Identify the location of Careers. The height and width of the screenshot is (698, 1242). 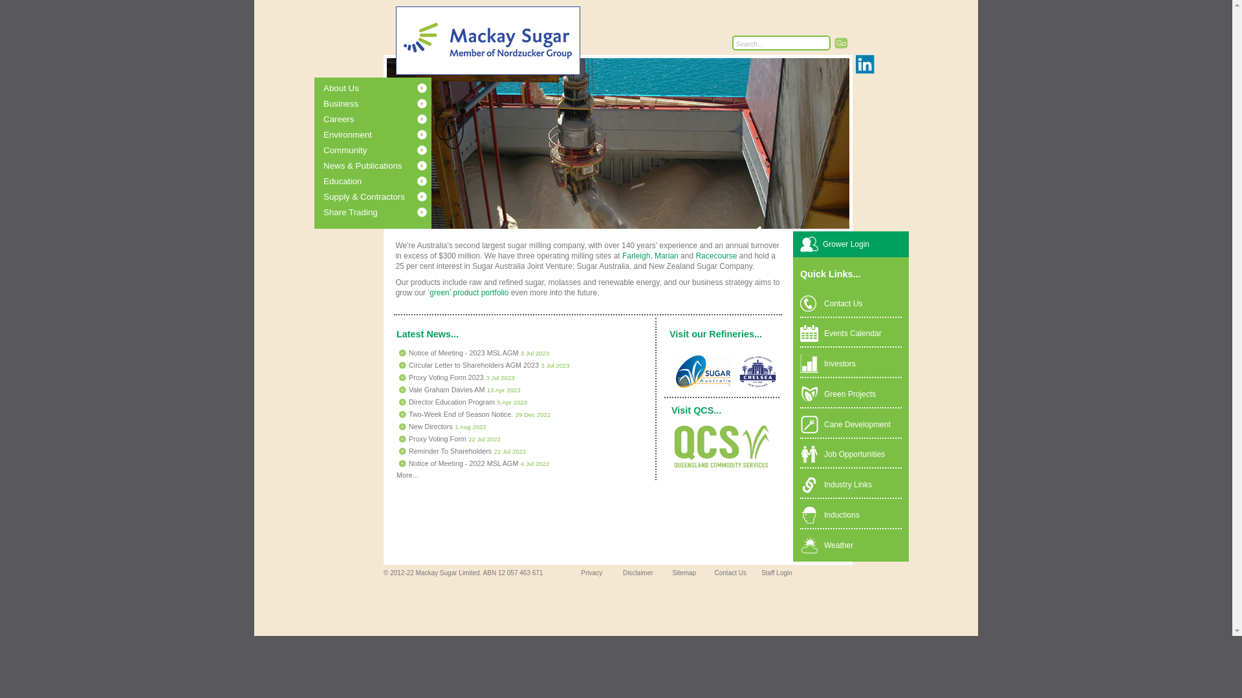
(388, 120).